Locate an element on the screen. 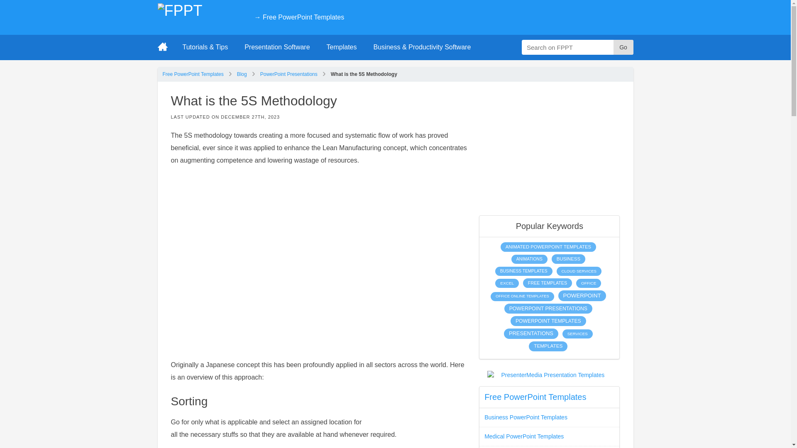  POWERPOINT is located at coordinates (582, 295).